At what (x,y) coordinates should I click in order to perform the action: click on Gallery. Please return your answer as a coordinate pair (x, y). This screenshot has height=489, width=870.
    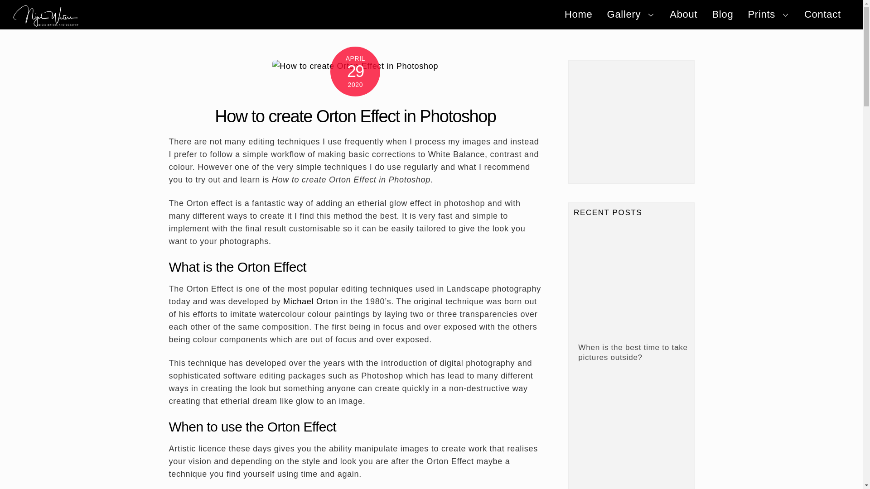
    Looking at the image, I should click on (631, 14).